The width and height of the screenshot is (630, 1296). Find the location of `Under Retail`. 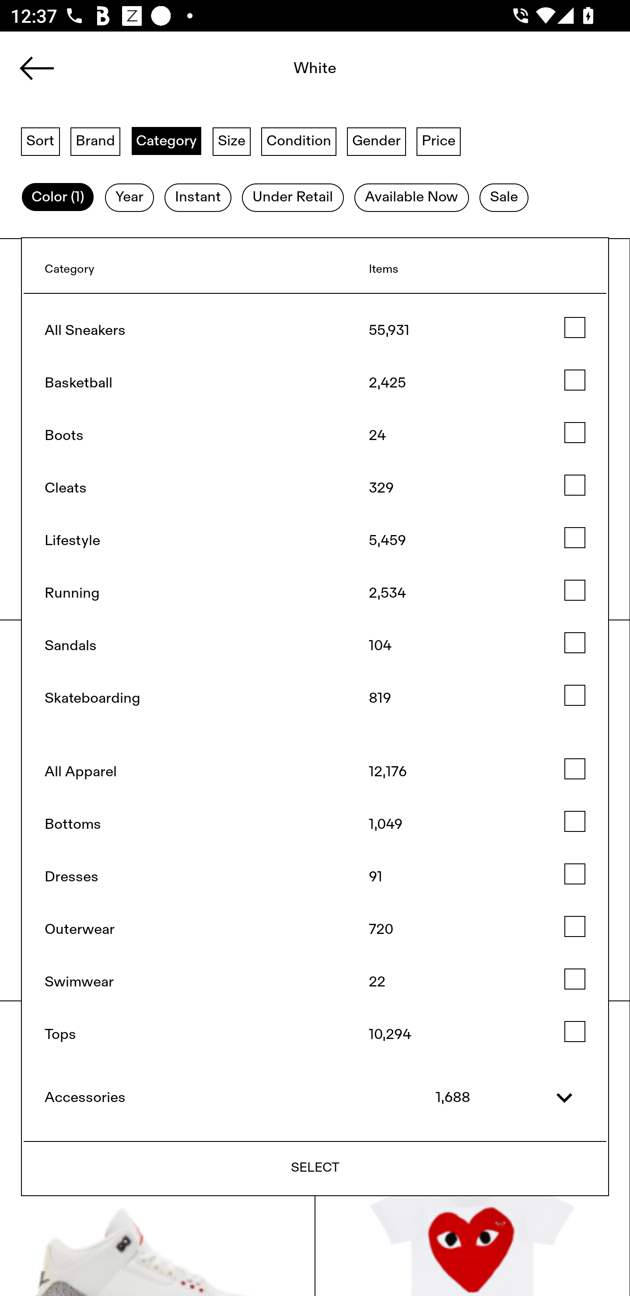

Under Retail is located at coordinates (293, 197).